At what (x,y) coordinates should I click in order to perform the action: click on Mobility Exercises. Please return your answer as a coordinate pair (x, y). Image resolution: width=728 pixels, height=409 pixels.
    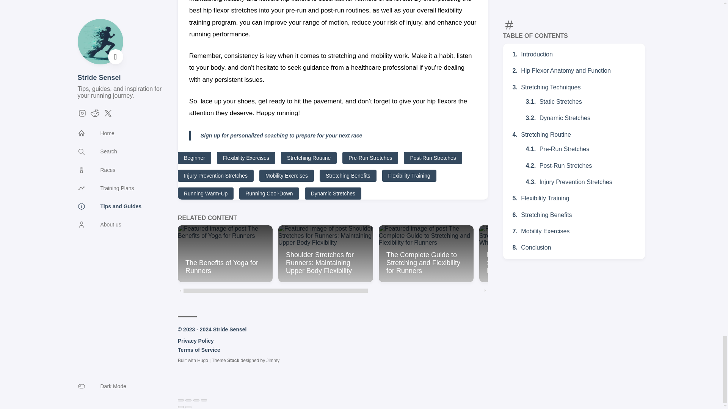
    Looking at the image, I should click on (286, 176).